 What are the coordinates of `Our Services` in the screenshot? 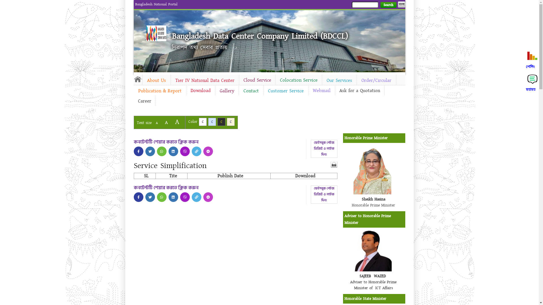 It's located at (339, 80).